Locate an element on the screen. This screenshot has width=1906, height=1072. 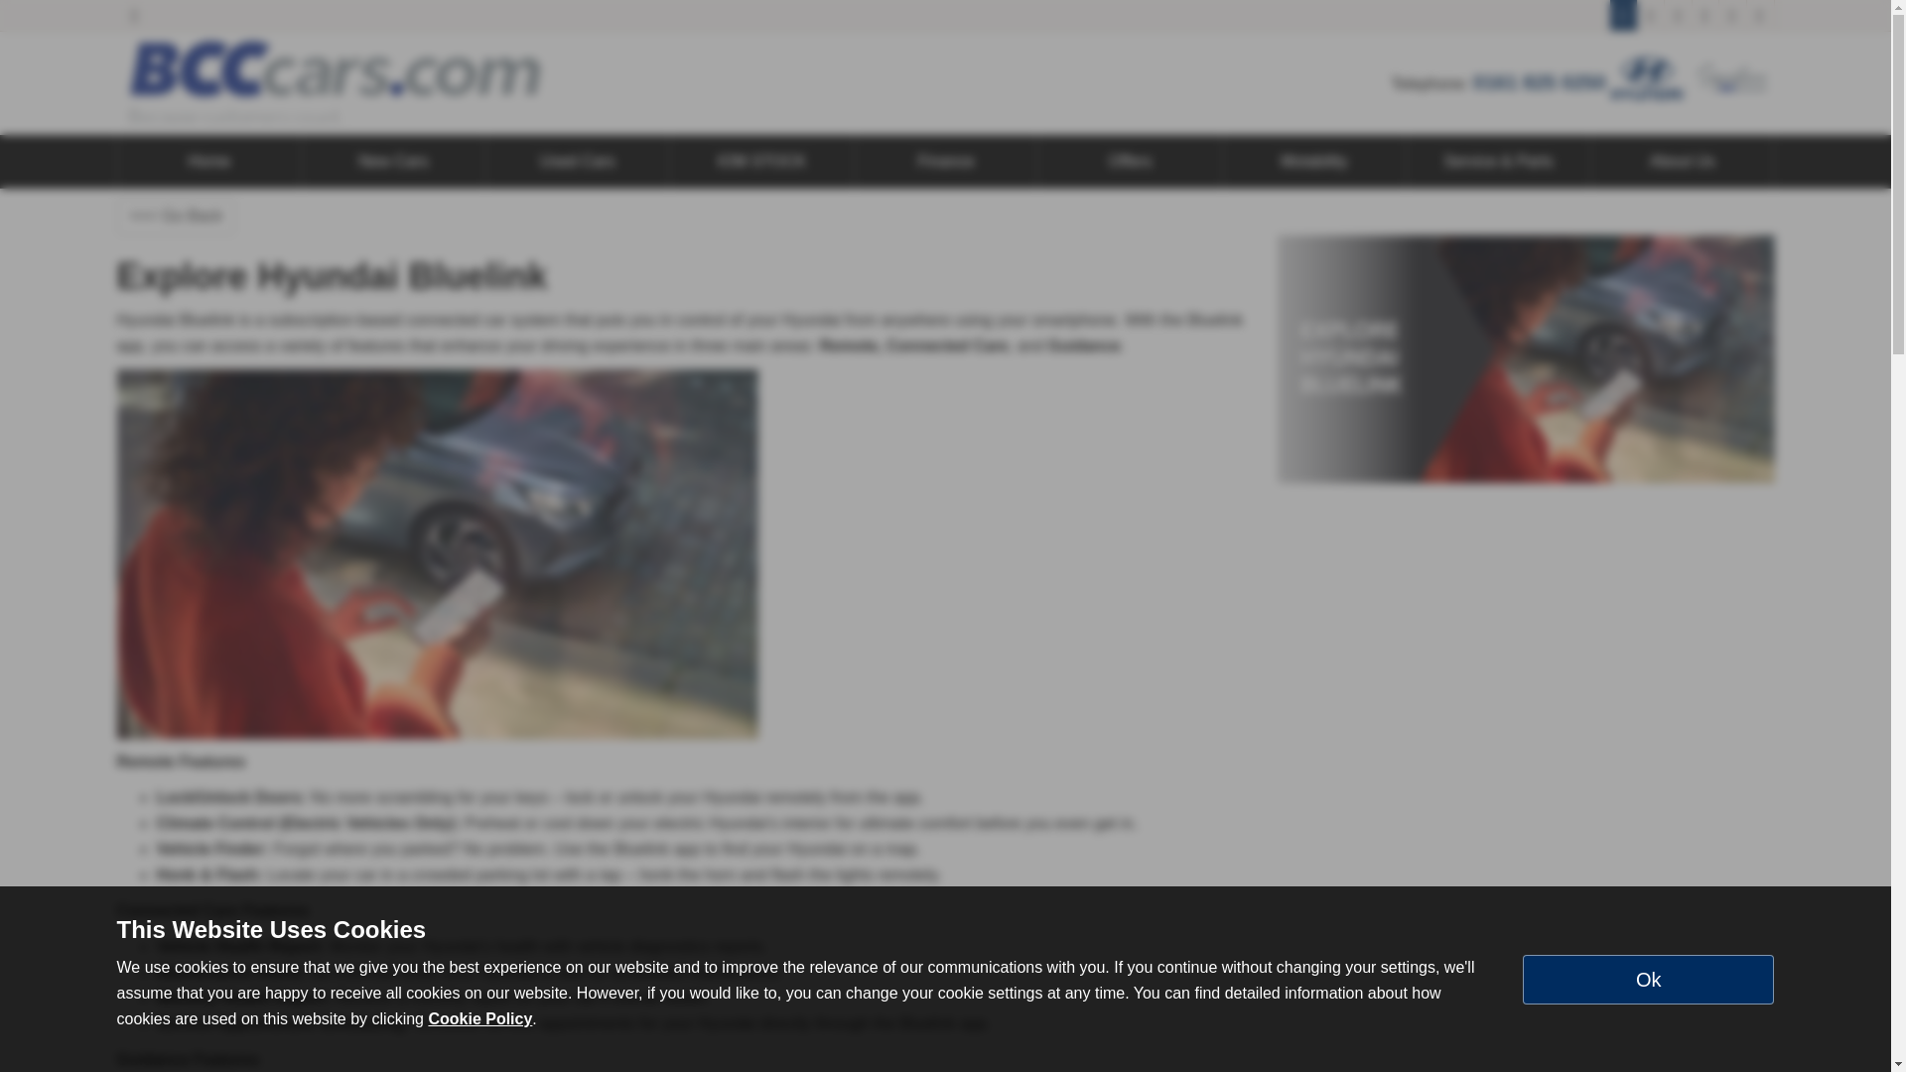
Used Cars is located at coordinates (578, 162).